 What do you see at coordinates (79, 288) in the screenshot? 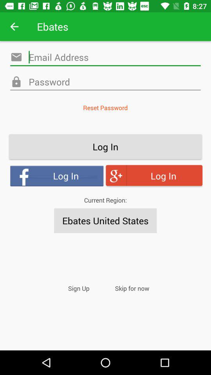
I see `click item to the left of skip for now` at bounding box center [79, 288].